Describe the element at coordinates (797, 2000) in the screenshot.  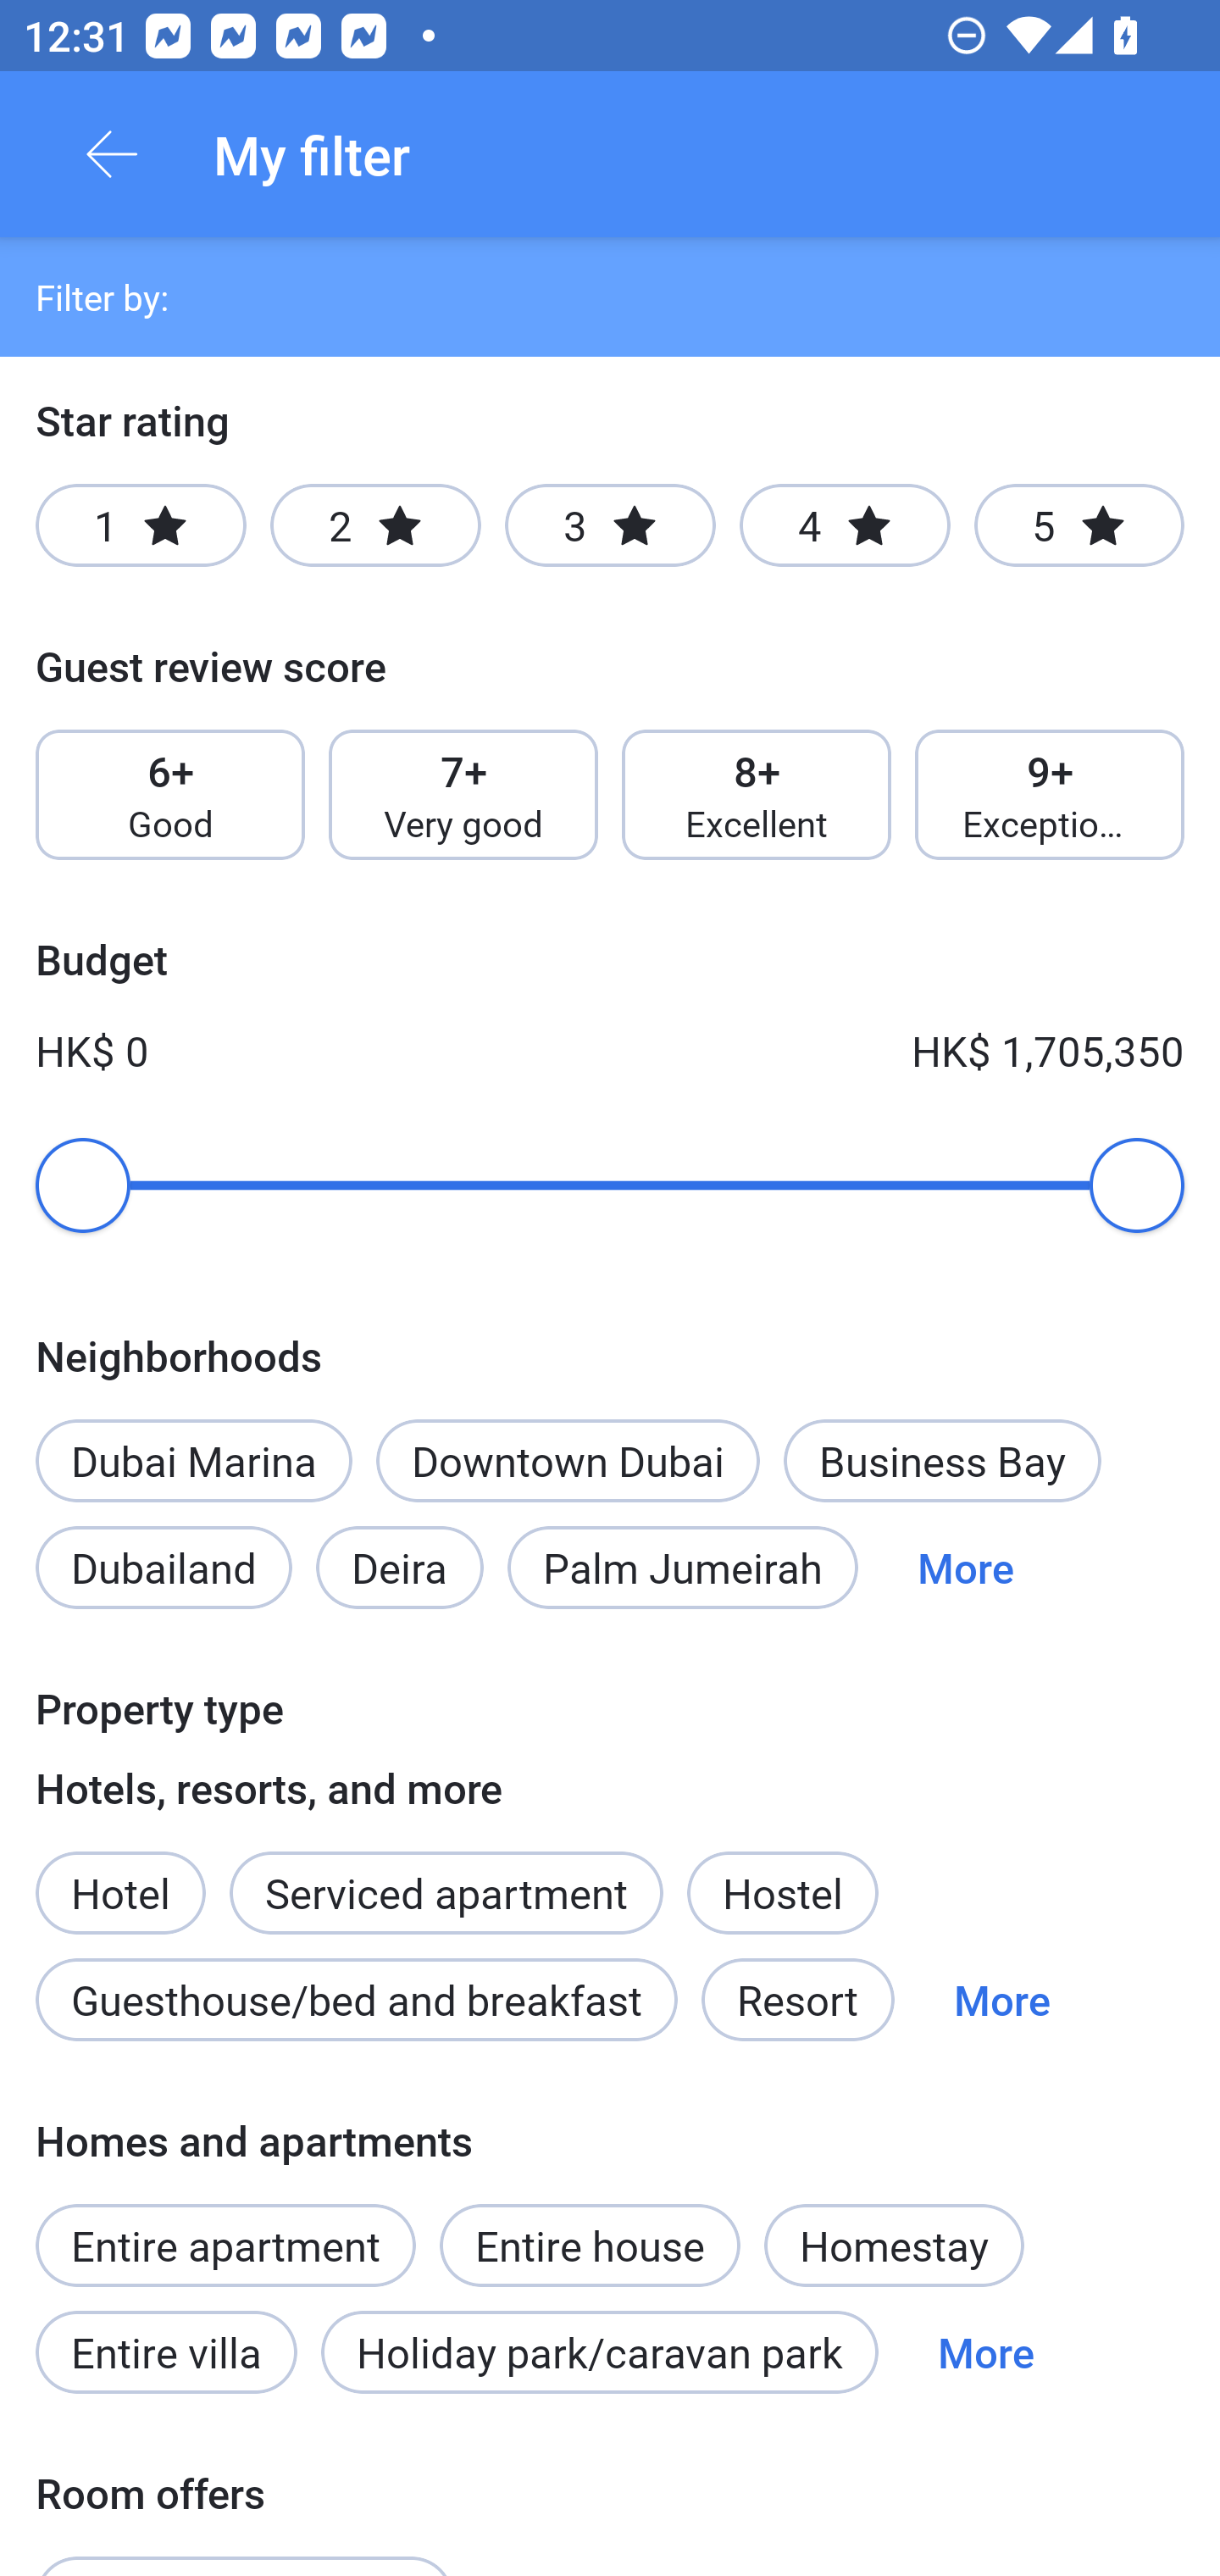
I see `Resort` at that location.